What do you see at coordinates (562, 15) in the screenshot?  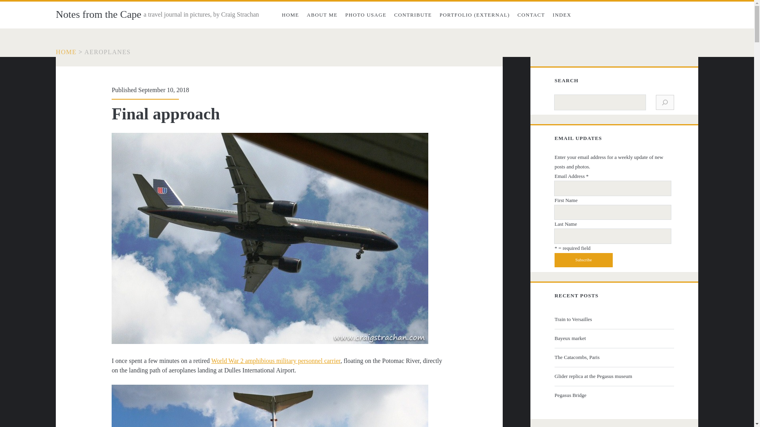 I see `INDEX` at bounding box center [562, 15].